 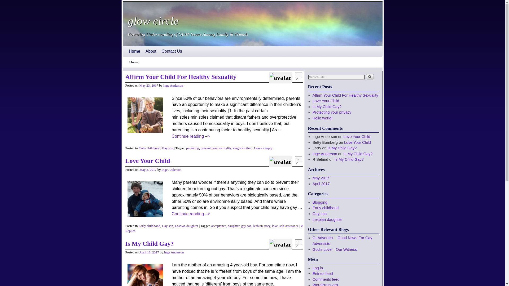 I want to click on Love Your Child, so click(x=357, y=137).